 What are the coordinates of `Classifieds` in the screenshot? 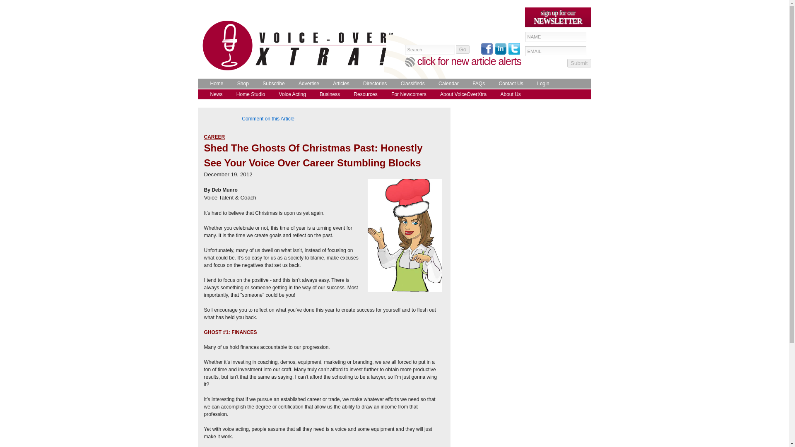 It's located at (411, 84).